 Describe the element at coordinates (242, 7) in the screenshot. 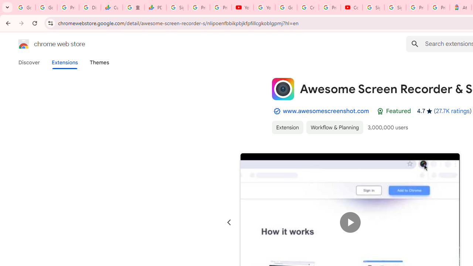

I see `YouTube` at that location.